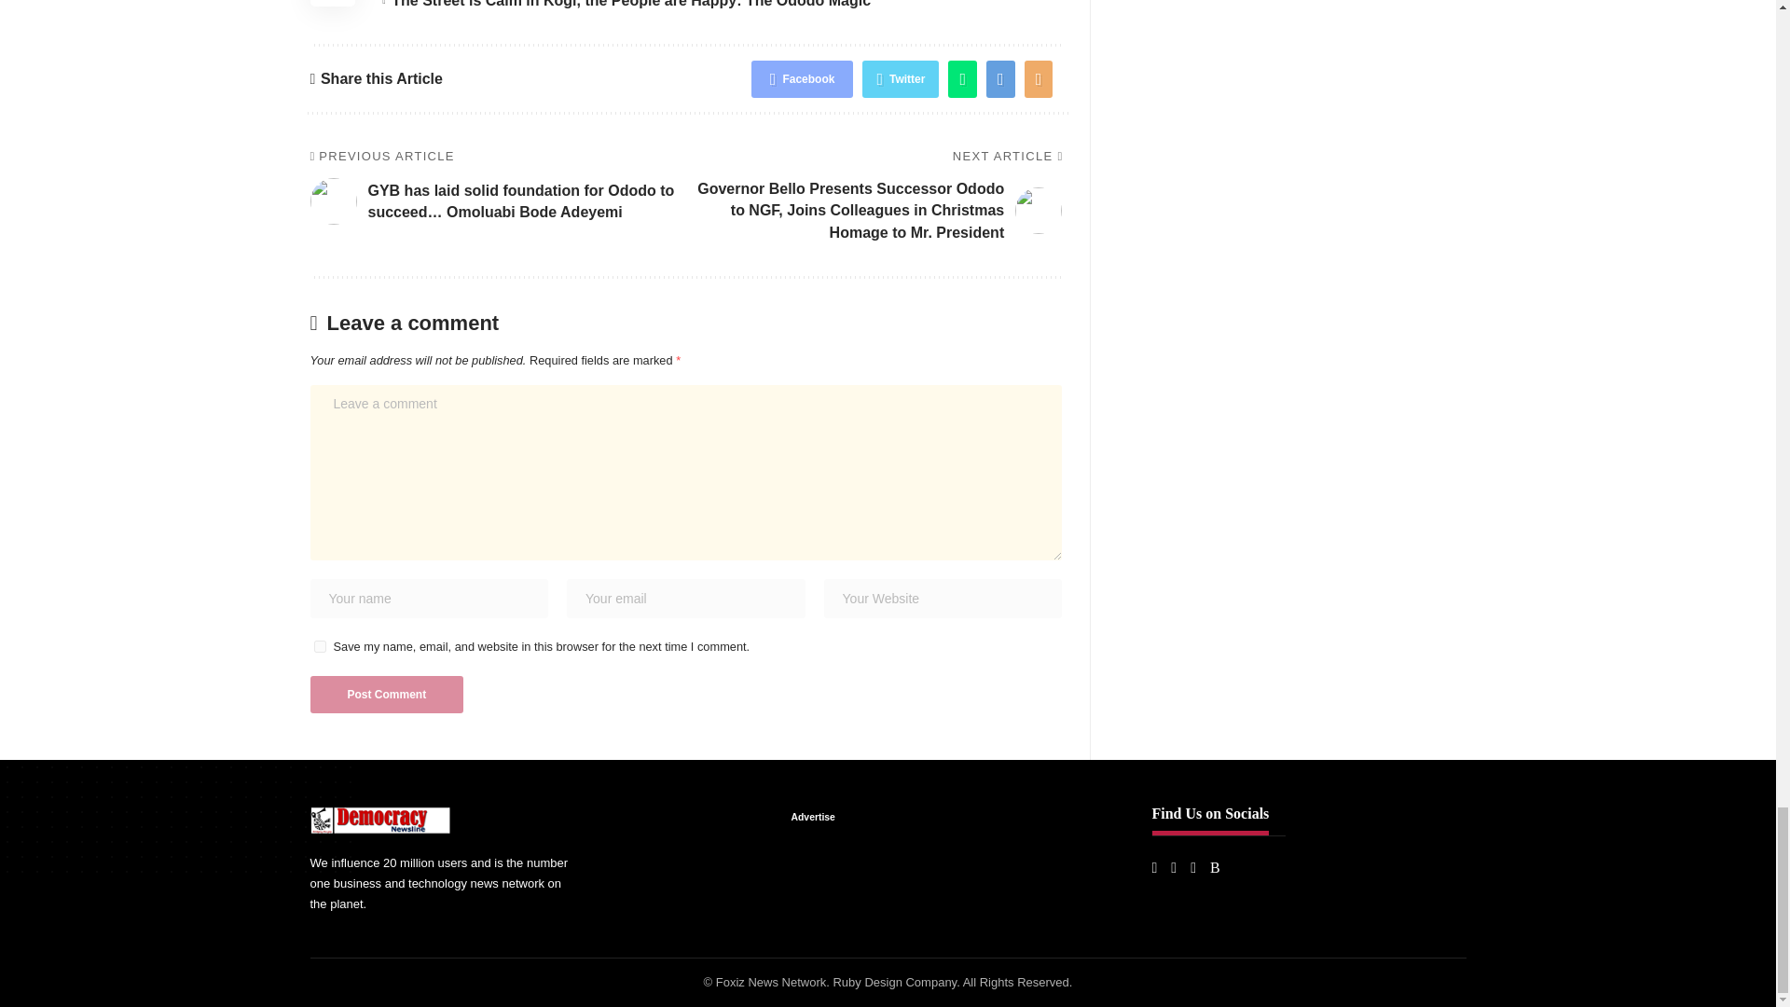  I want to click on yes, so click(319, 645).